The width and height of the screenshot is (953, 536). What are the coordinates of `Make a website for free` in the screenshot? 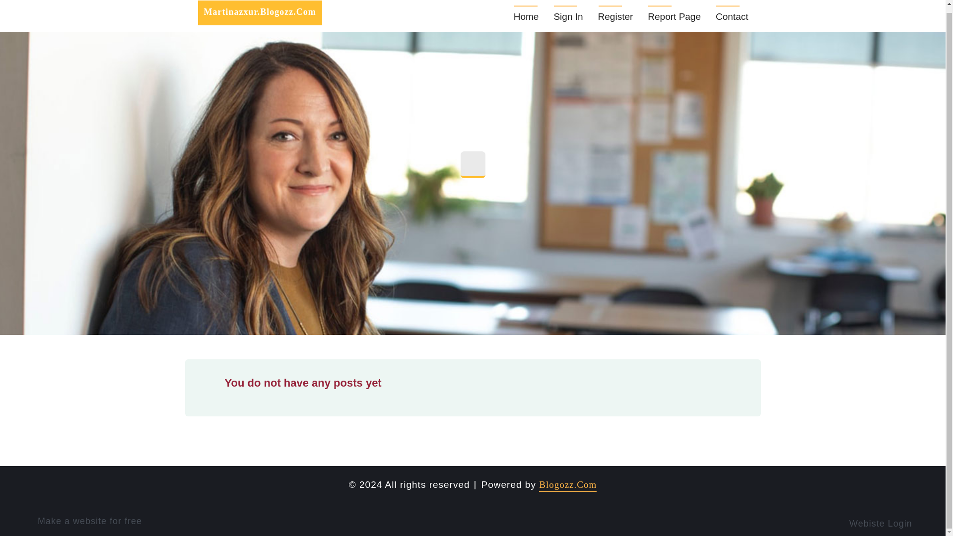 It's located at (92, 521).